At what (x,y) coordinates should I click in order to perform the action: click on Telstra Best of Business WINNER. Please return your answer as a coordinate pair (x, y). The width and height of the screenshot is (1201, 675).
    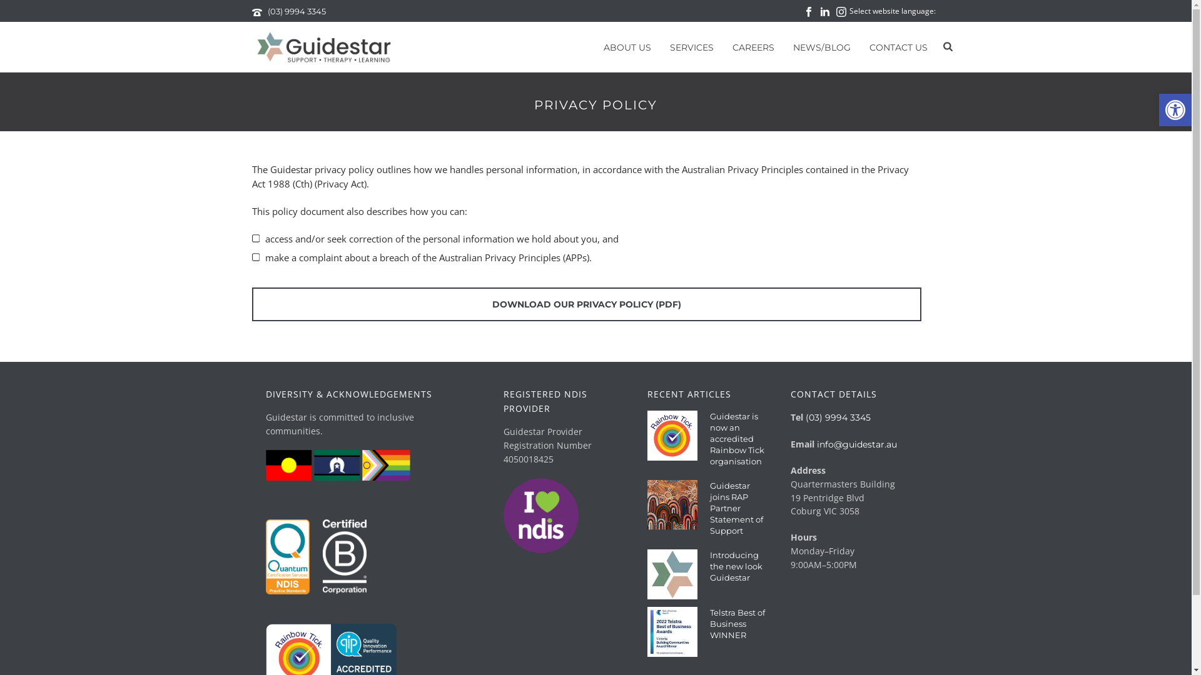
    Looking at the image, I should click on (672, 632).